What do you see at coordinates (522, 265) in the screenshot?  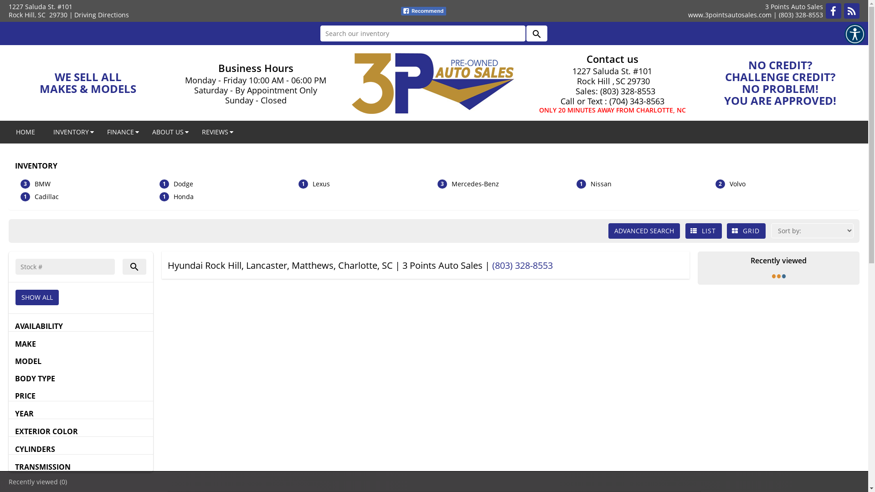 I see `(803) 328-8553` at bounding box center [522, 265].